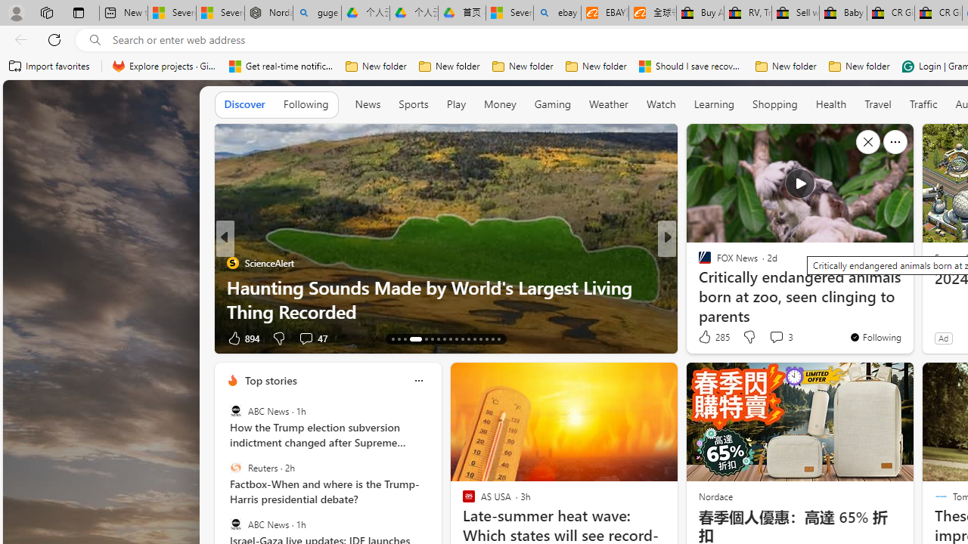 The image size is (968, 544). What do you see at coordinates (413, 104) in the screenshot?
I see `Sports` at bounding box center [413, 104].